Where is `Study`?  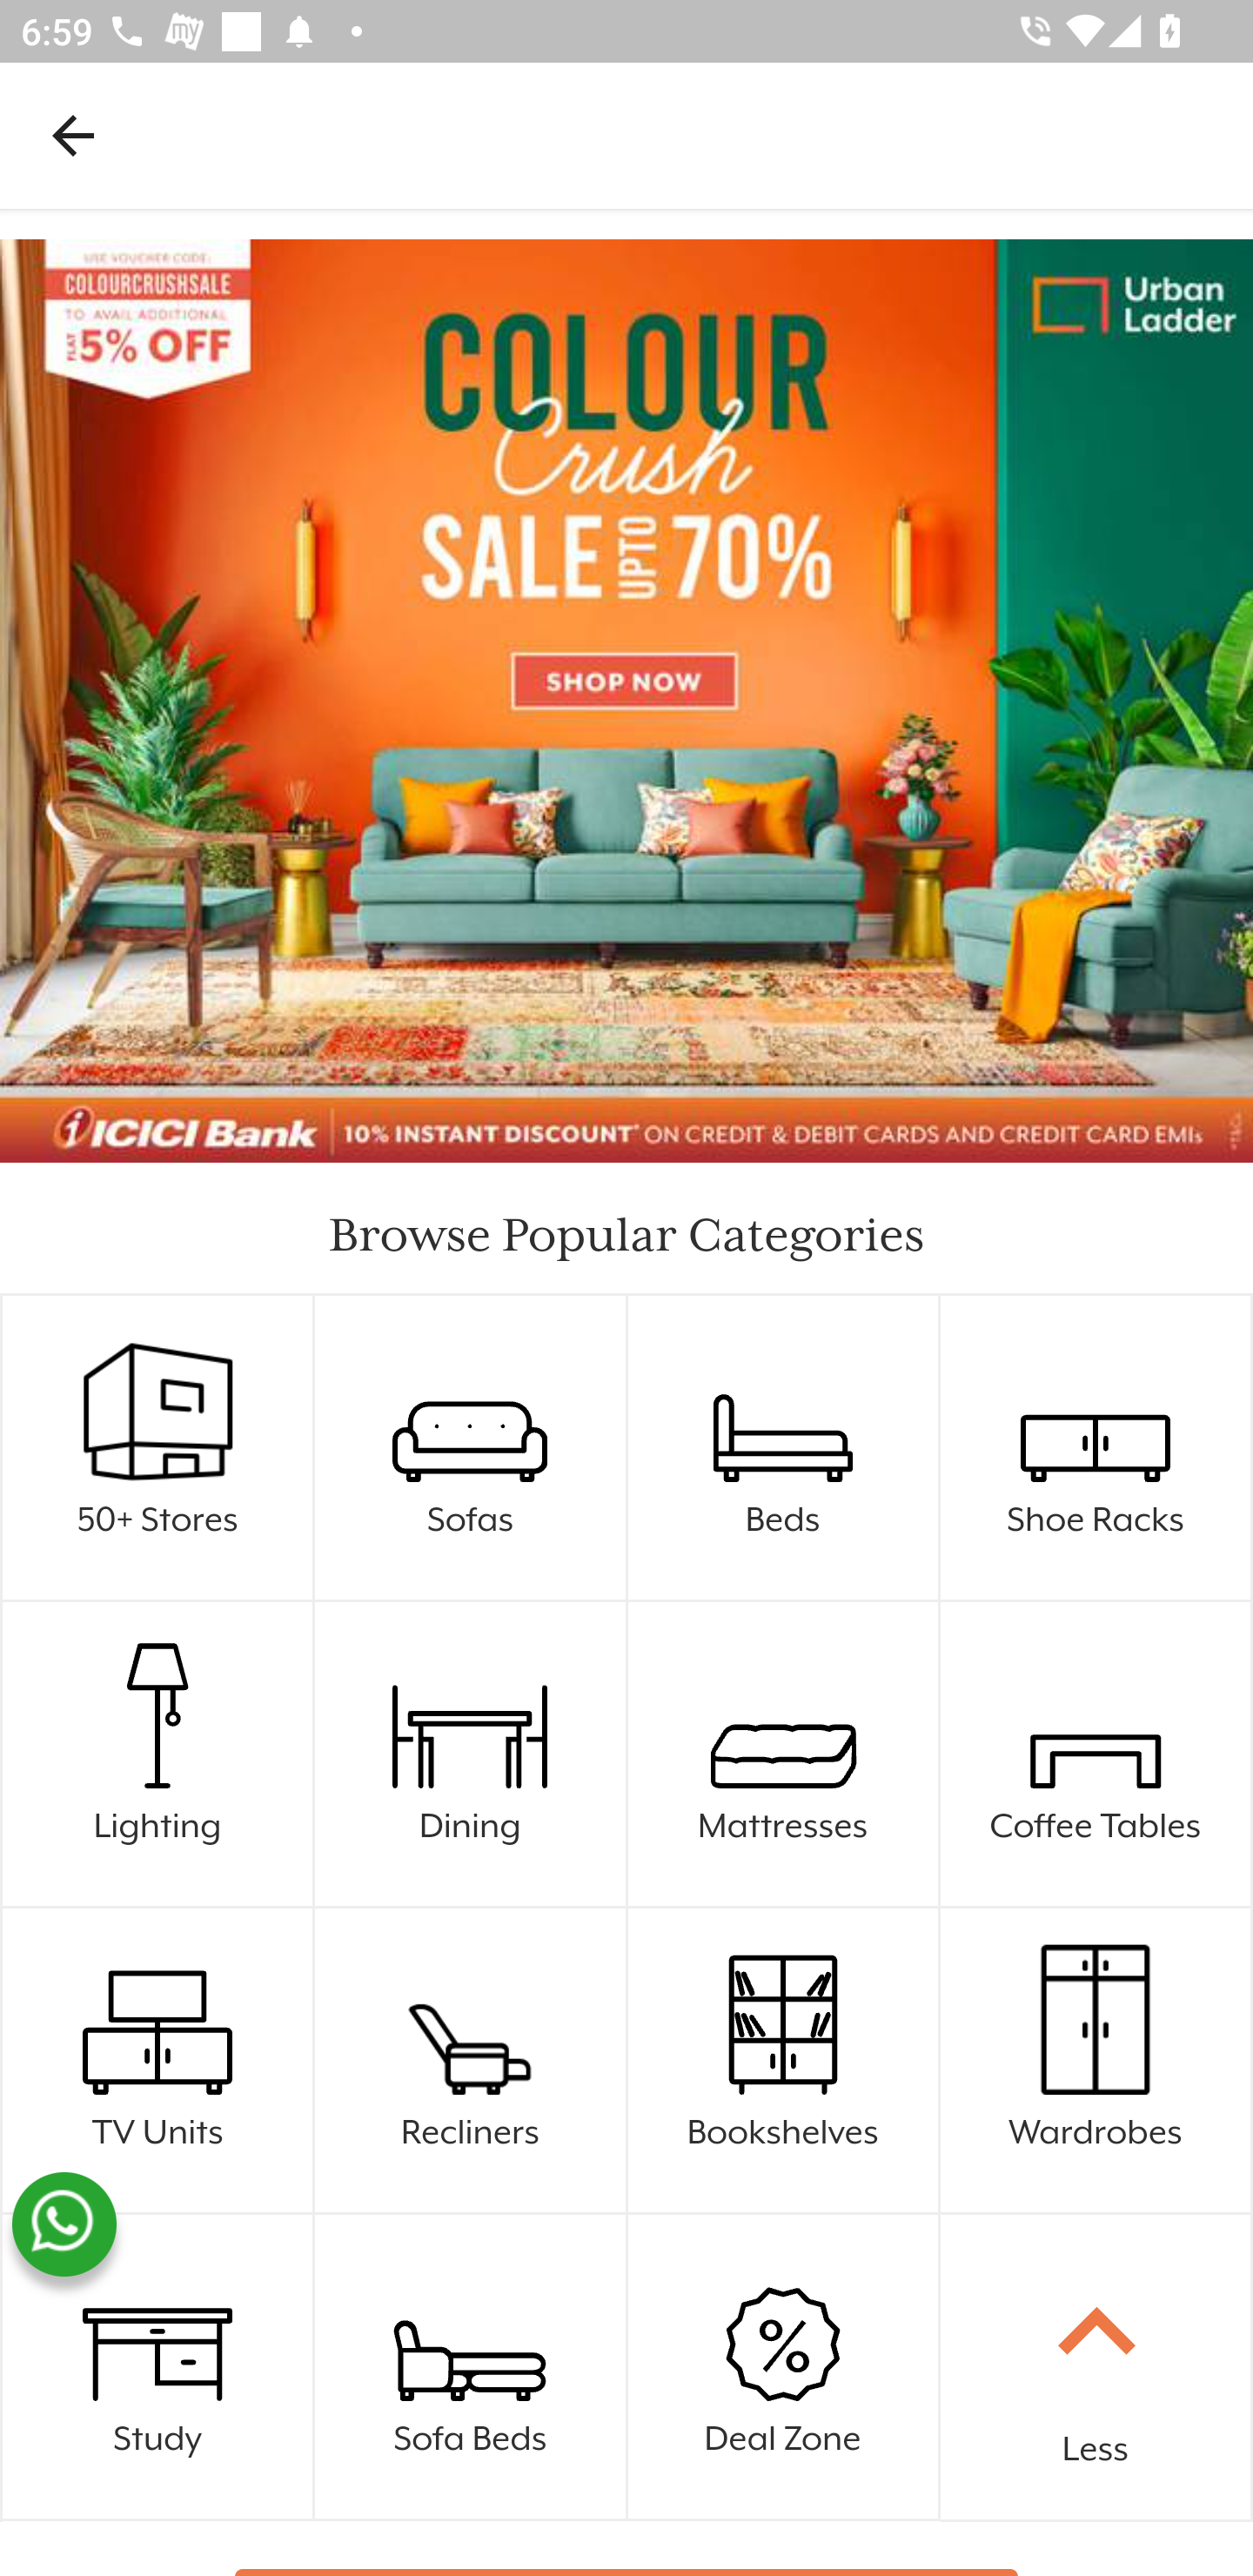 Study is located at coordinates (158, 2367).